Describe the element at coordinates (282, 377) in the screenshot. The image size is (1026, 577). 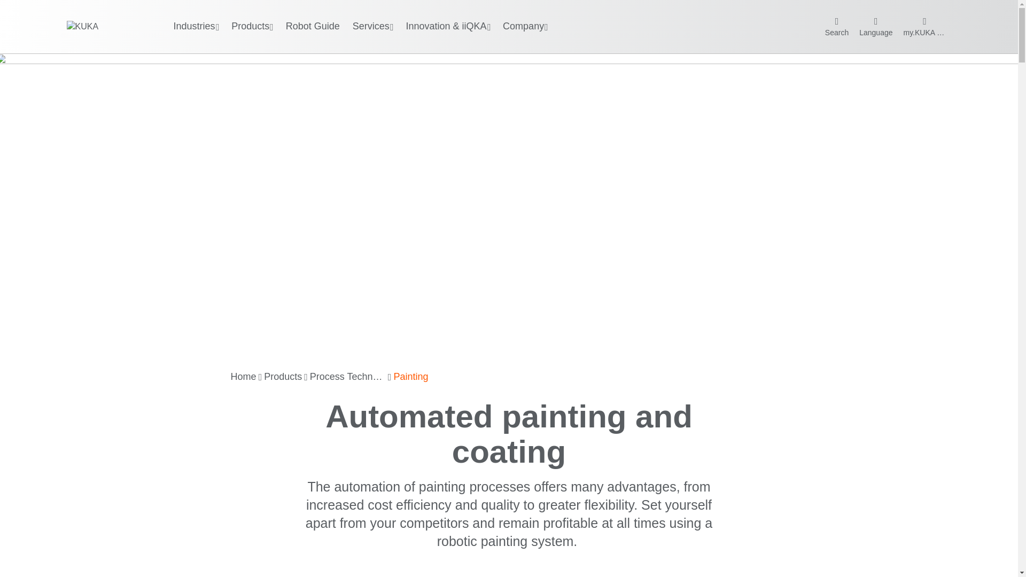
I see `Products` at that location.